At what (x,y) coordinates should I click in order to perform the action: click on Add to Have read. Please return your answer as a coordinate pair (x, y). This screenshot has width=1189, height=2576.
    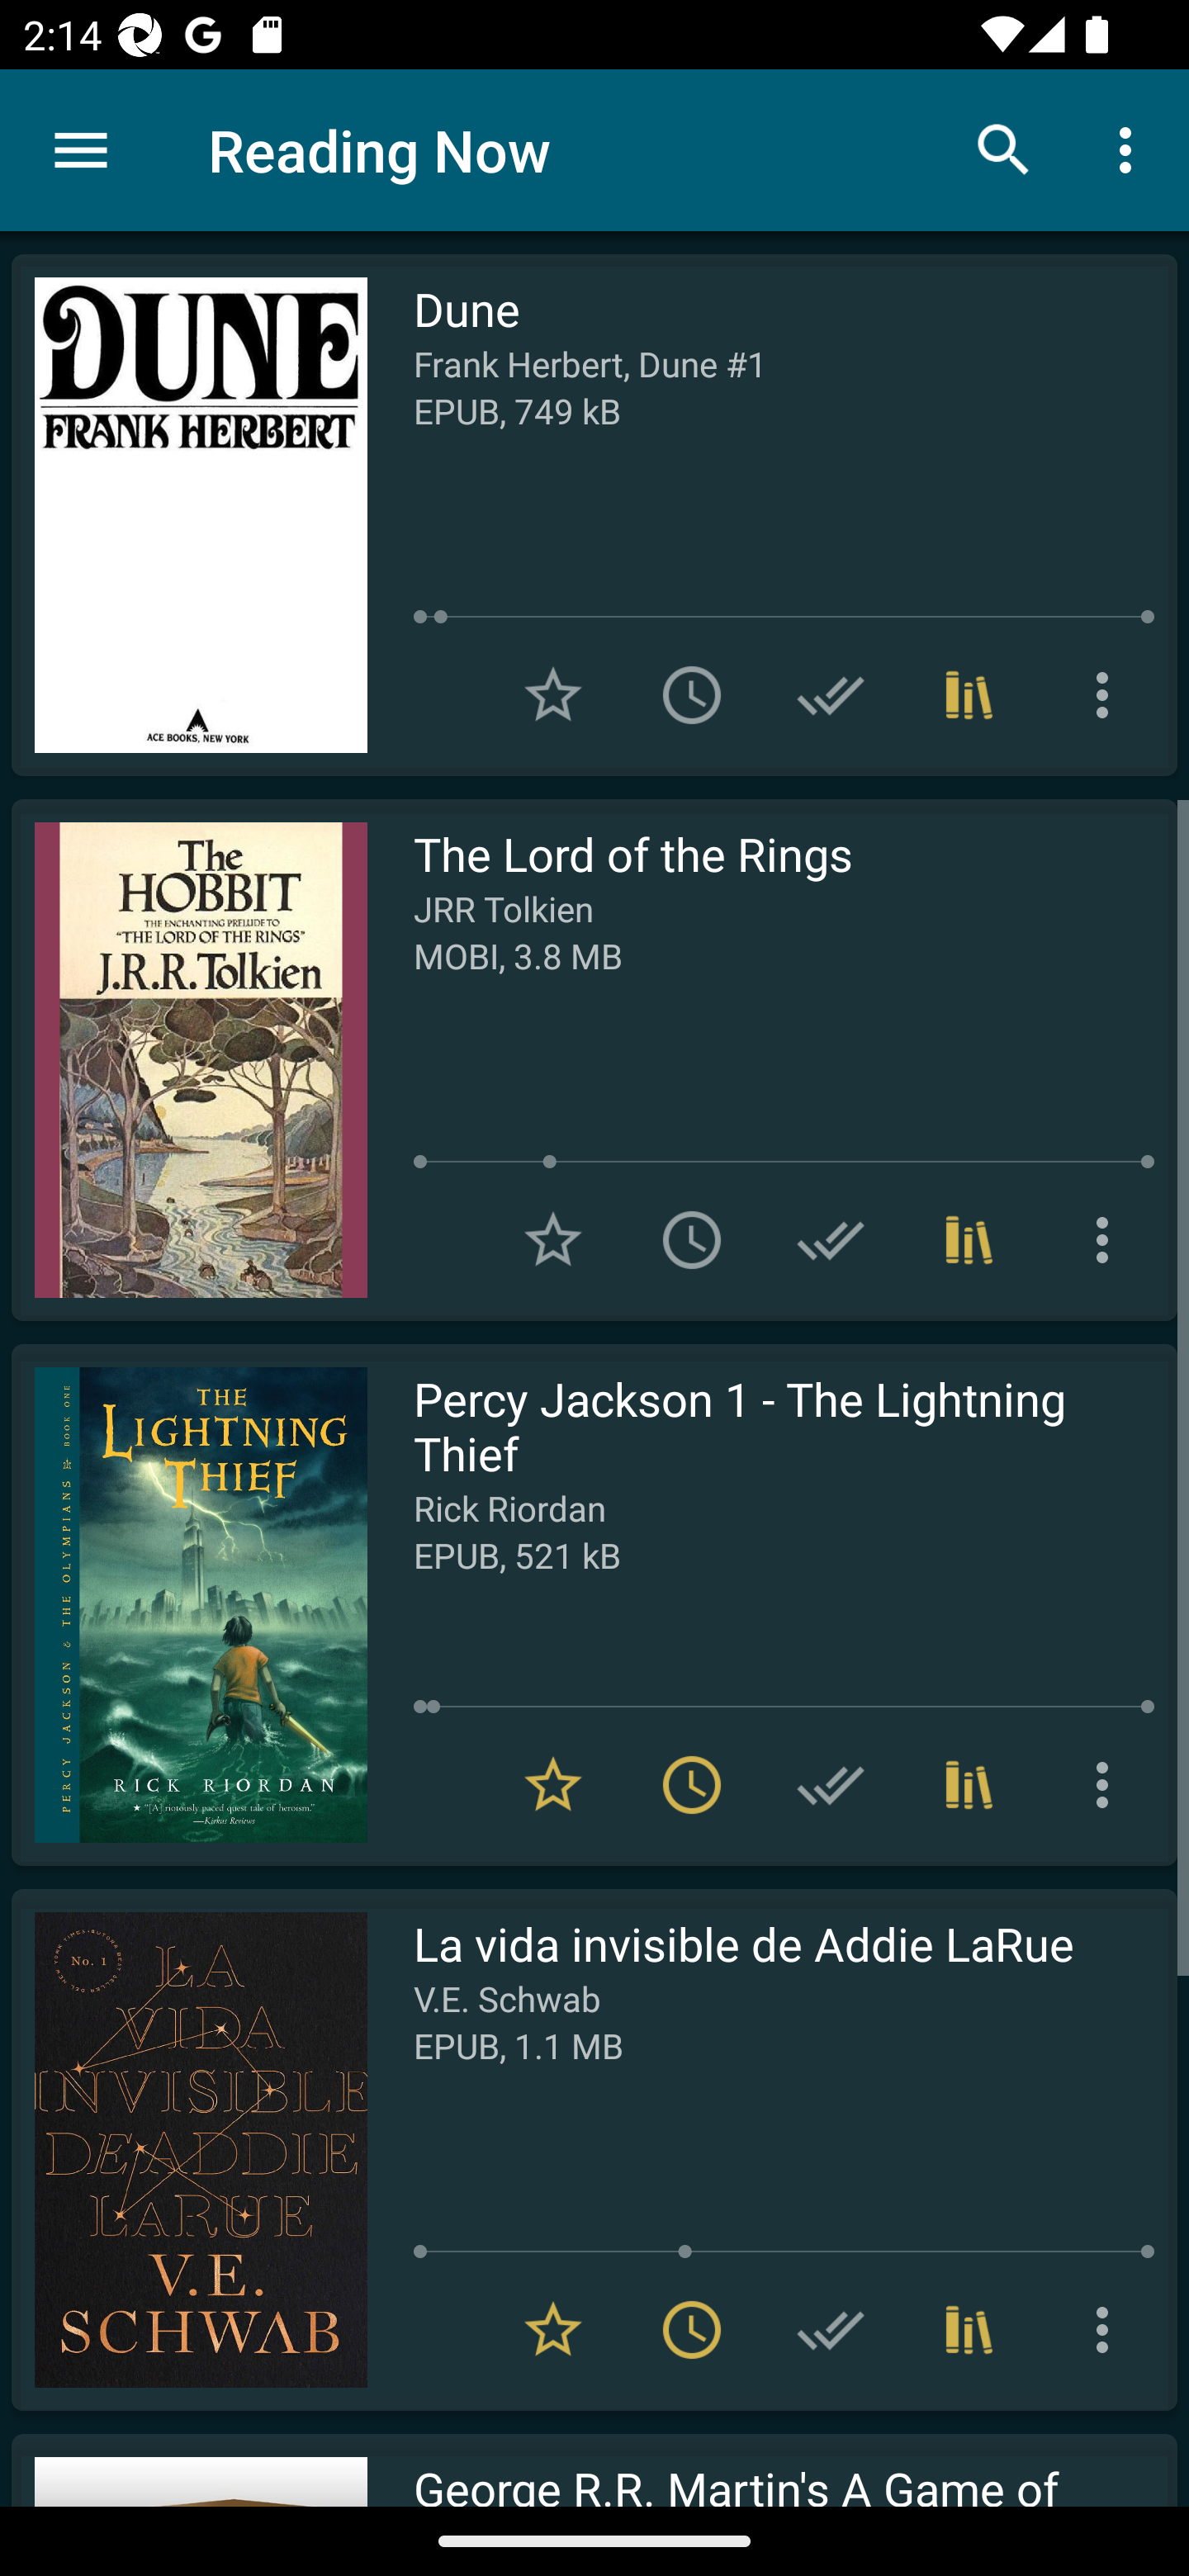
    Looking at the image, I should click on (831, 1785).